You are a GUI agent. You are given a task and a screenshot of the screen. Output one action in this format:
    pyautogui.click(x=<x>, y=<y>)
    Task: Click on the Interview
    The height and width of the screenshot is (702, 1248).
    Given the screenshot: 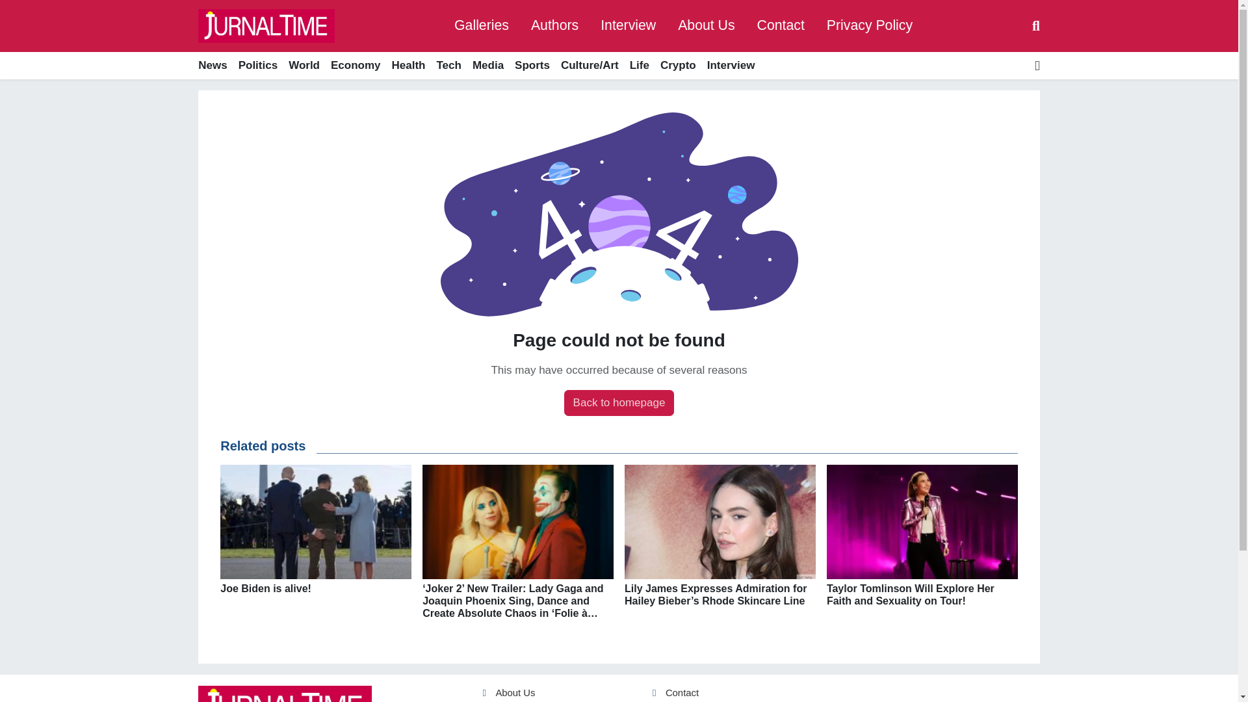 What is the action you would take?
    pyautogui.click(x=628, y=25)
    